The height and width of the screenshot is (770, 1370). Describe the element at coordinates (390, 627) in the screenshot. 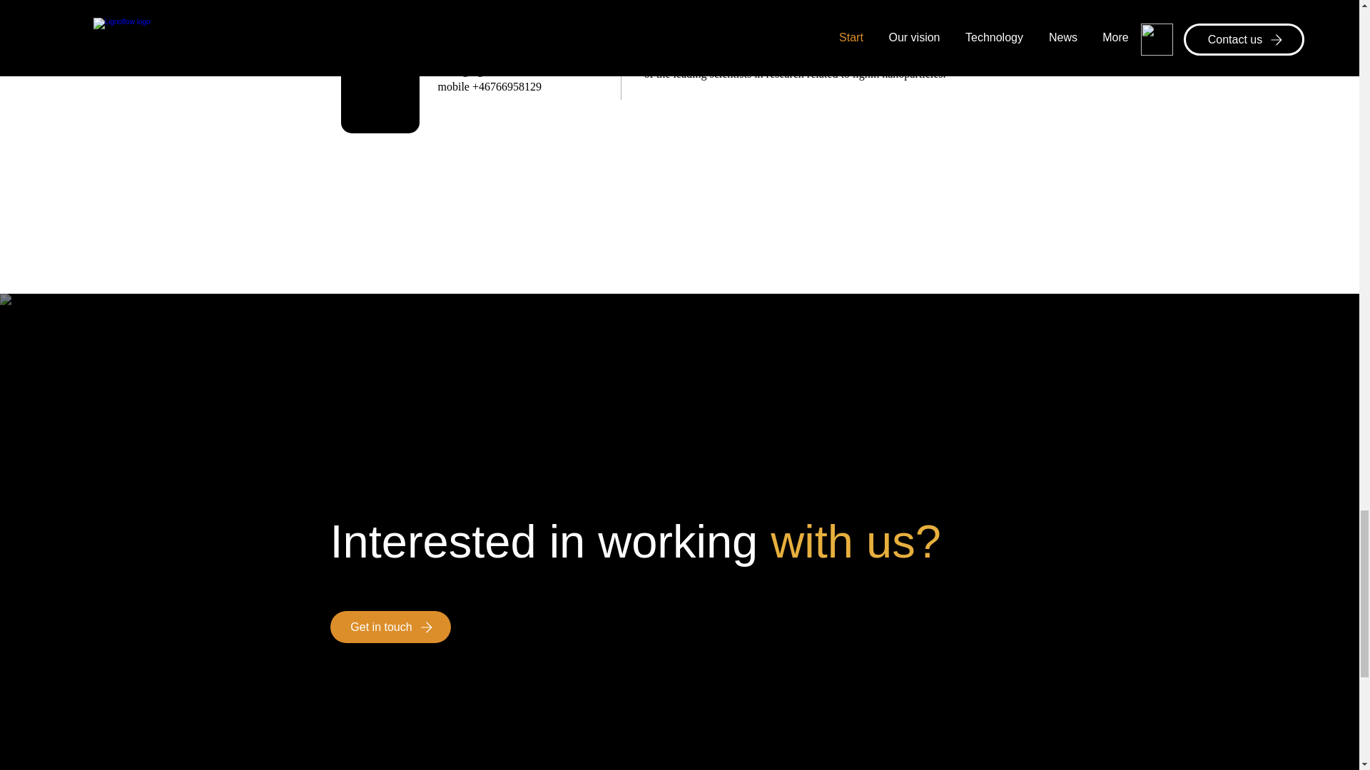

I see `Get in touch` at that location.